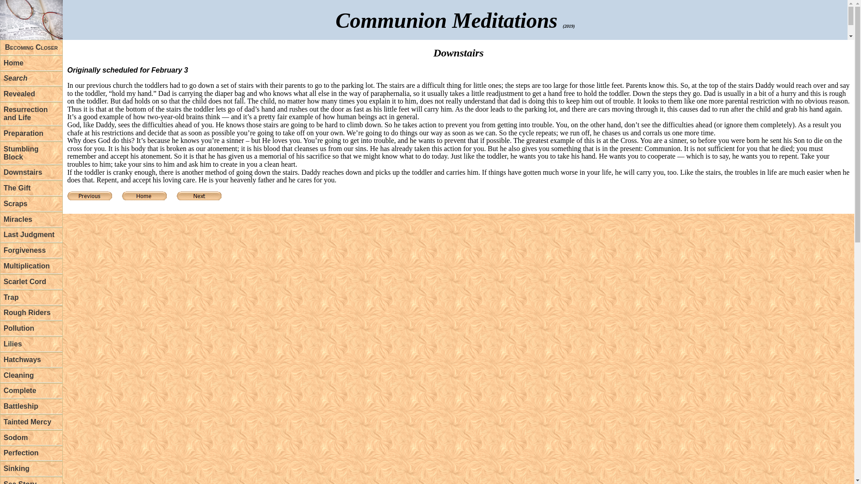  I want to click on The Gift, so click(31, 188).